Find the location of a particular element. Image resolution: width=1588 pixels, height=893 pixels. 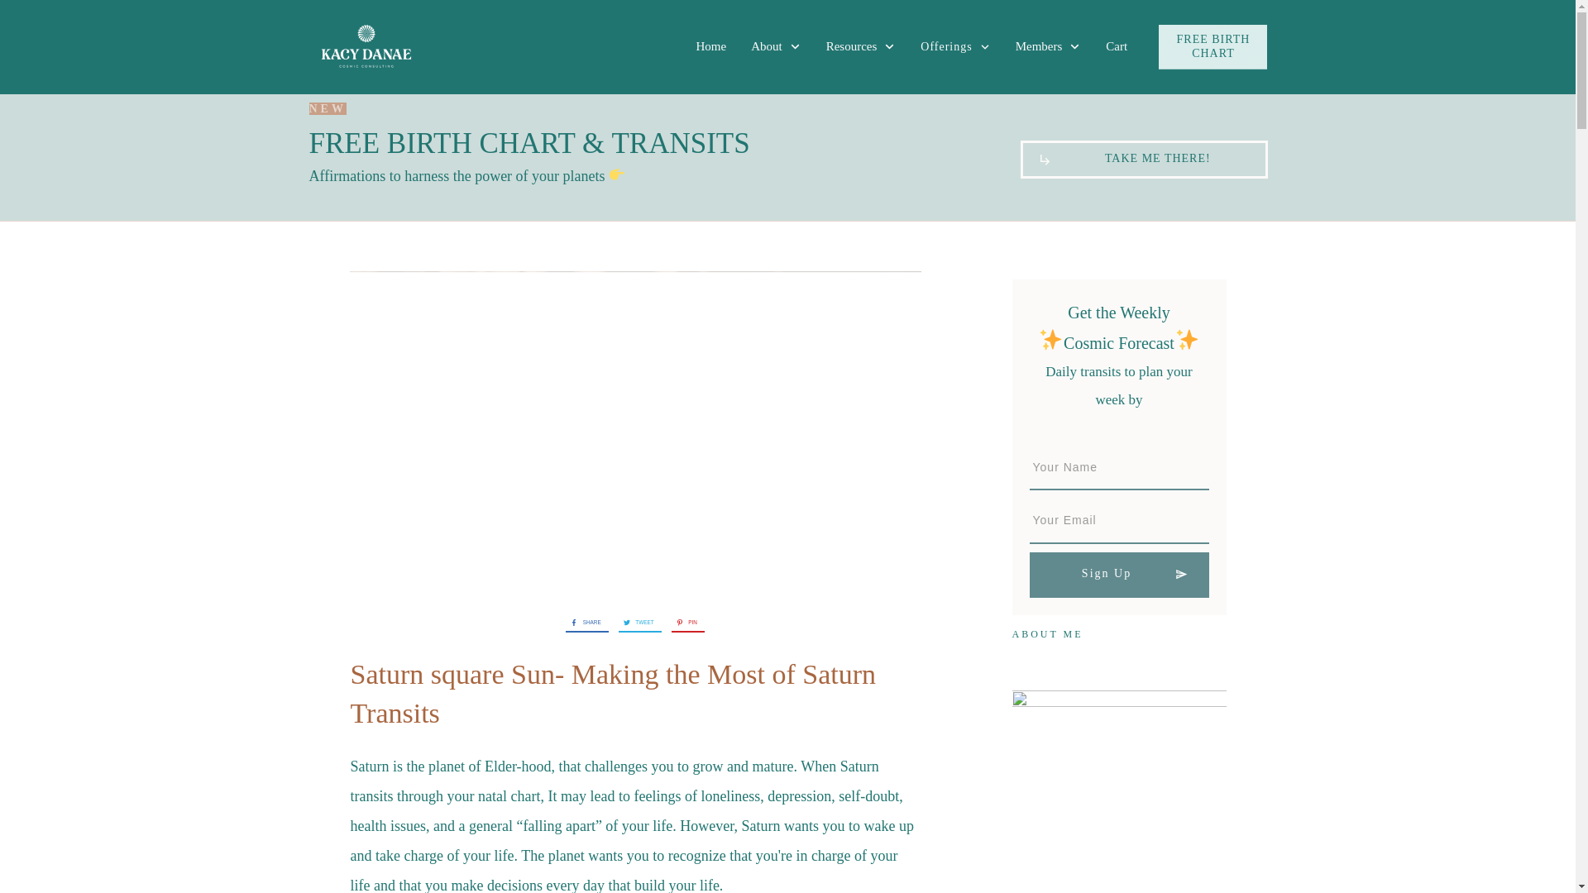

Cart is located at coordinates (1117, 46).